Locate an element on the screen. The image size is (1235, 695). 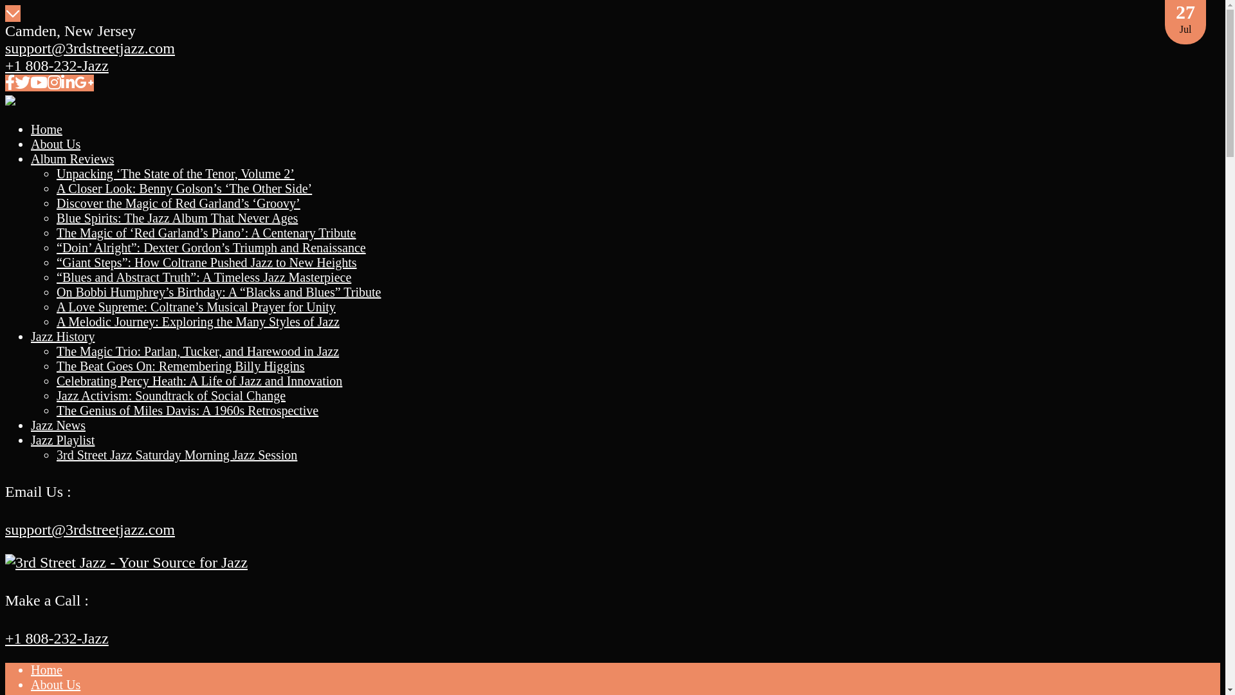
Home is located at coordinates (46, 670).